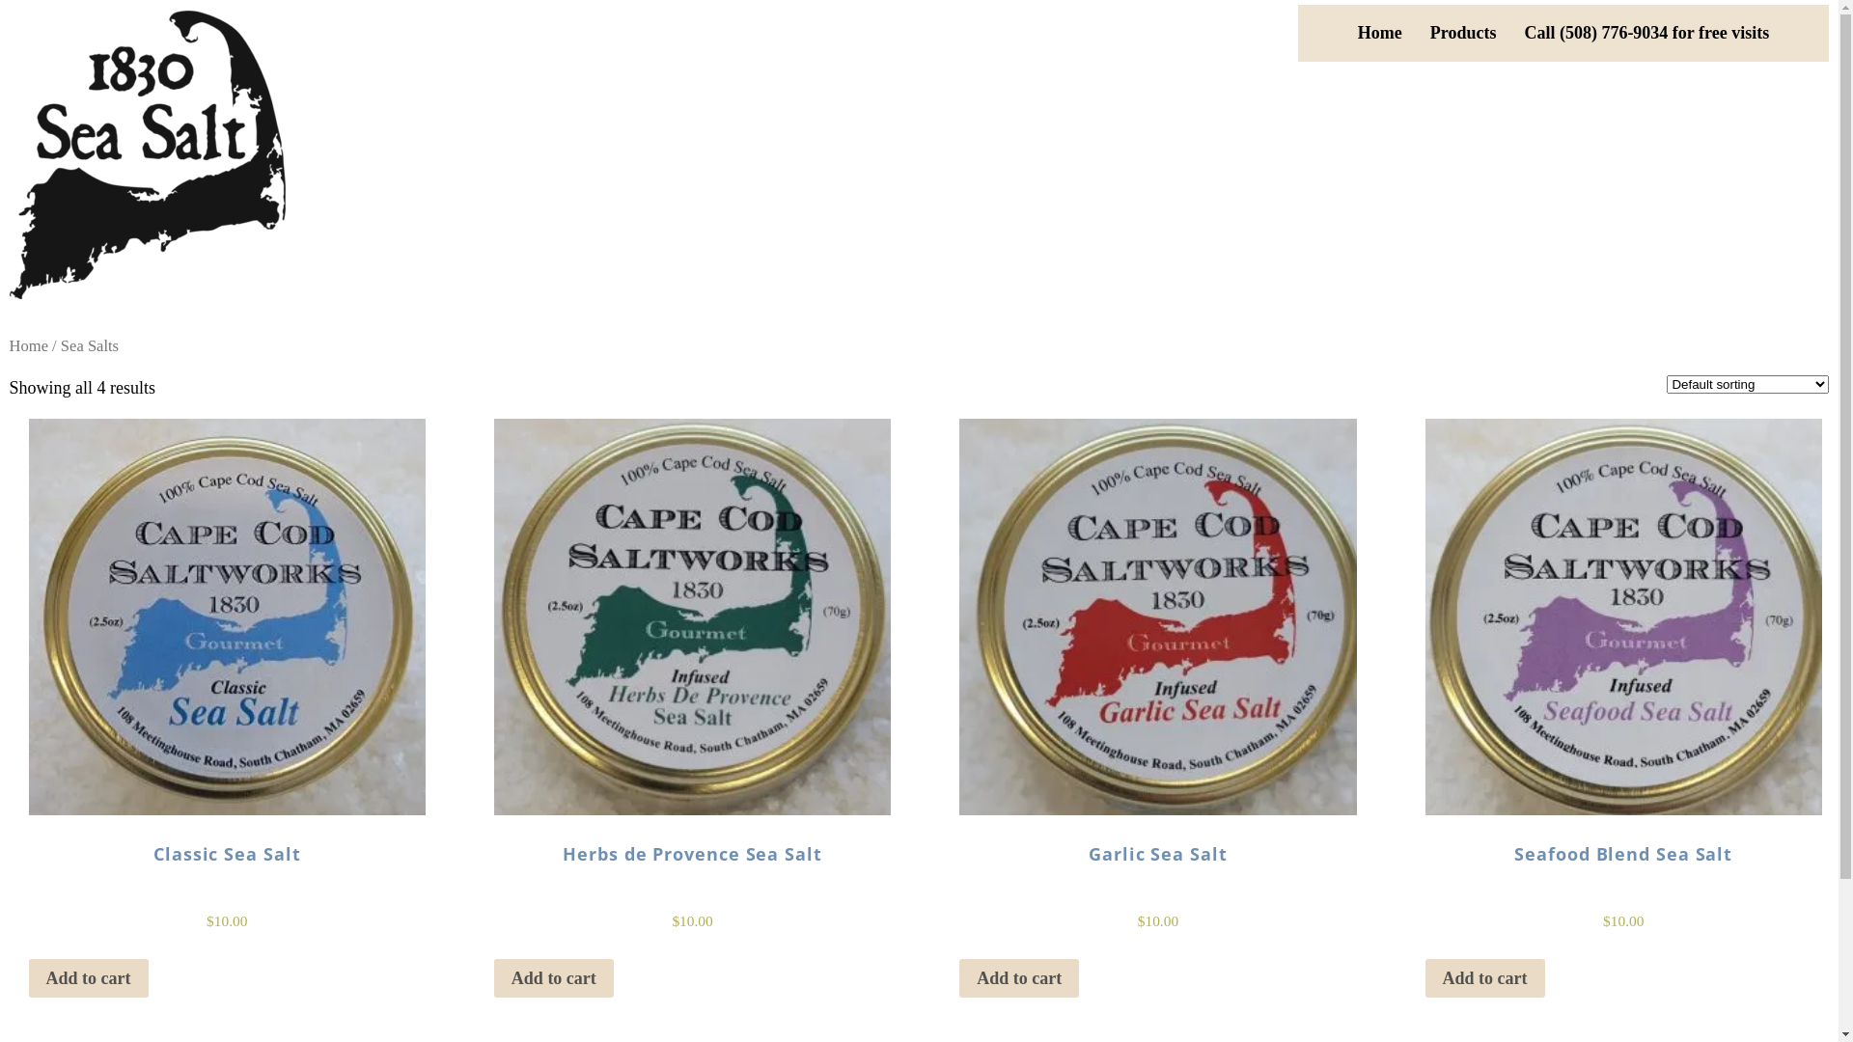 Image resolution: width=1853 pixels, height=1042 pixels. Describe the element at coordinates (1485, 978) in the screenshot. I see `Add to cart` at that location.